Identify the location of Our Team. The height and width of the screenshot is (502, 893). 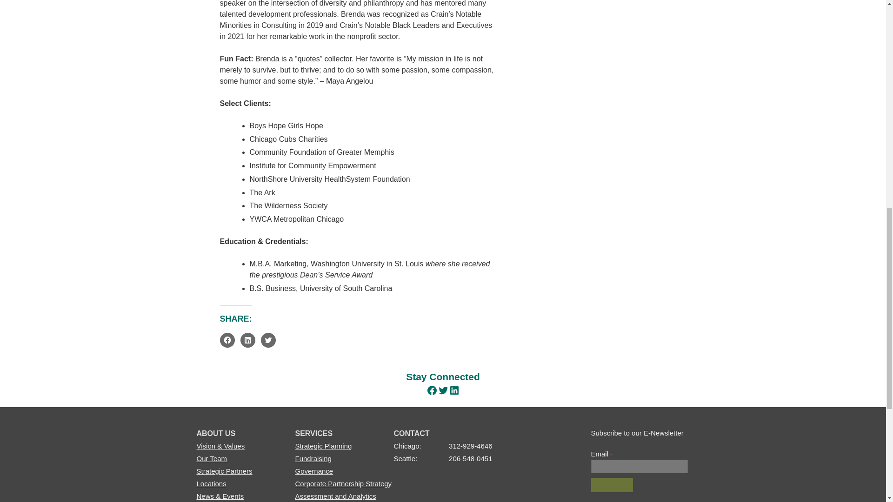
(211, 458).